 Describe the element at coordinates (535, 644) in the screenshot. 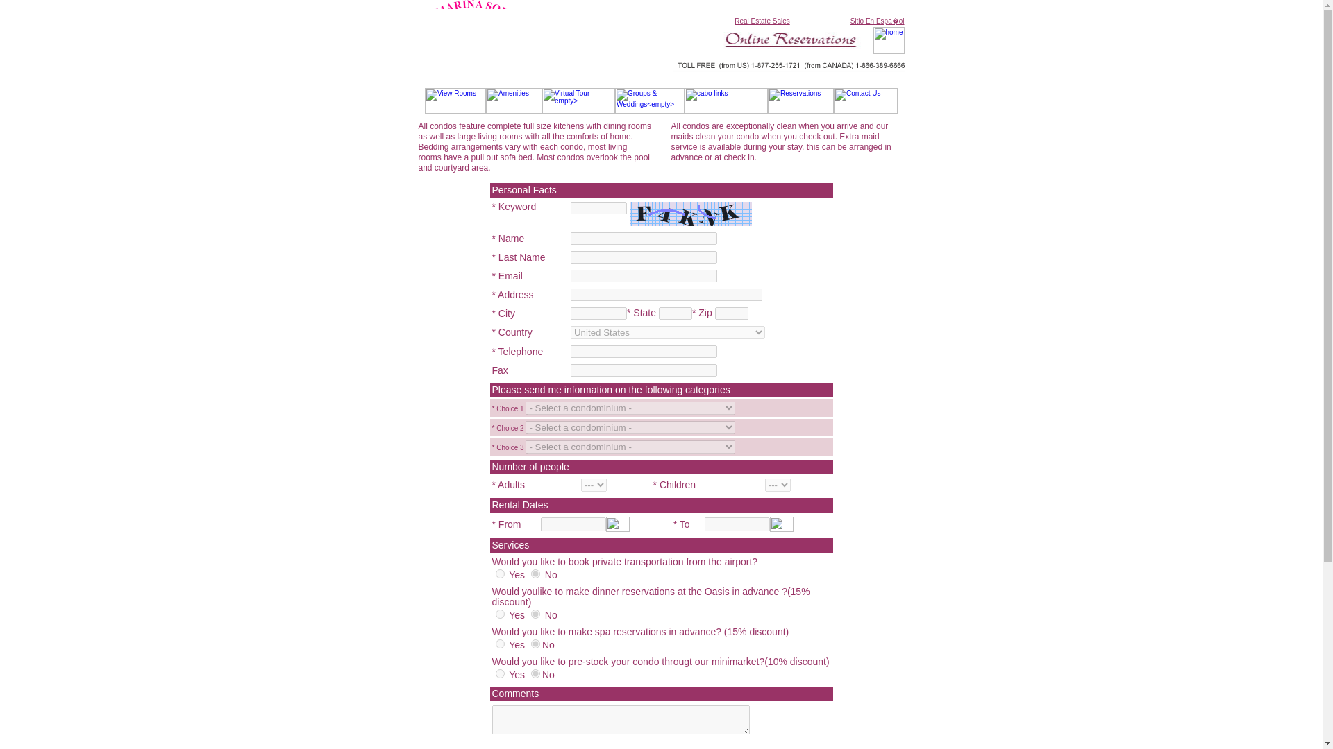

I see `no` at that location.